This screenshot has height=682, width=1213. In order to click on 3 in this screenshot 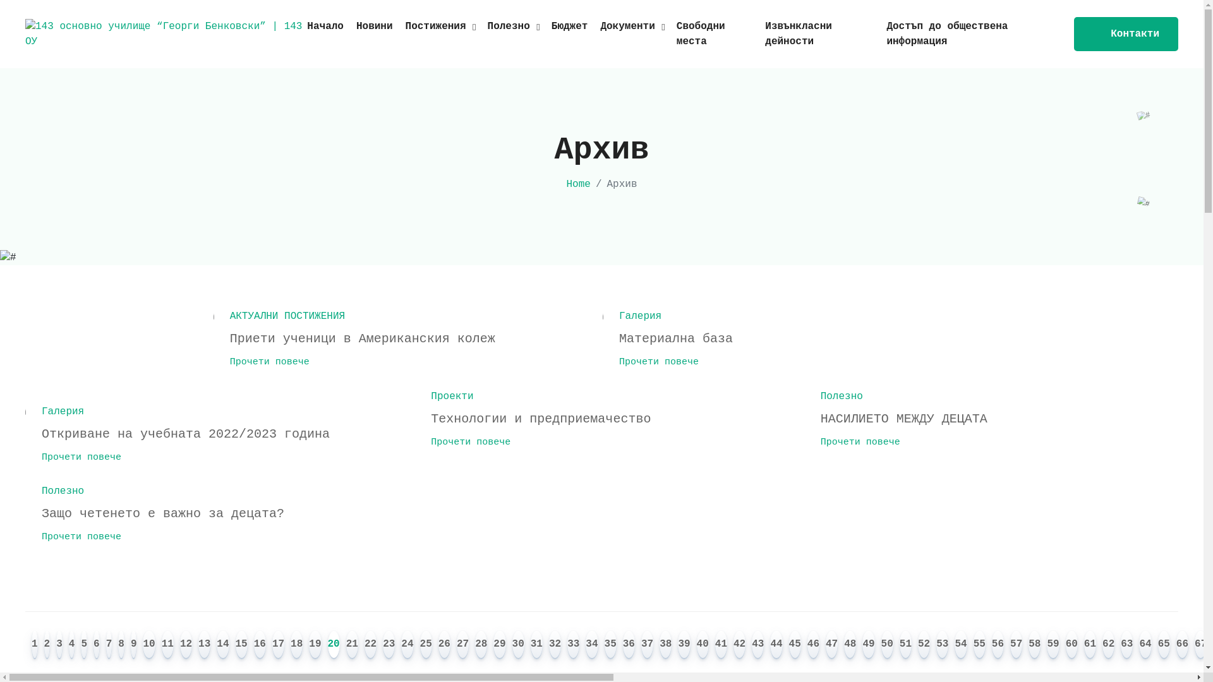, I will do `click(59, 645)`.